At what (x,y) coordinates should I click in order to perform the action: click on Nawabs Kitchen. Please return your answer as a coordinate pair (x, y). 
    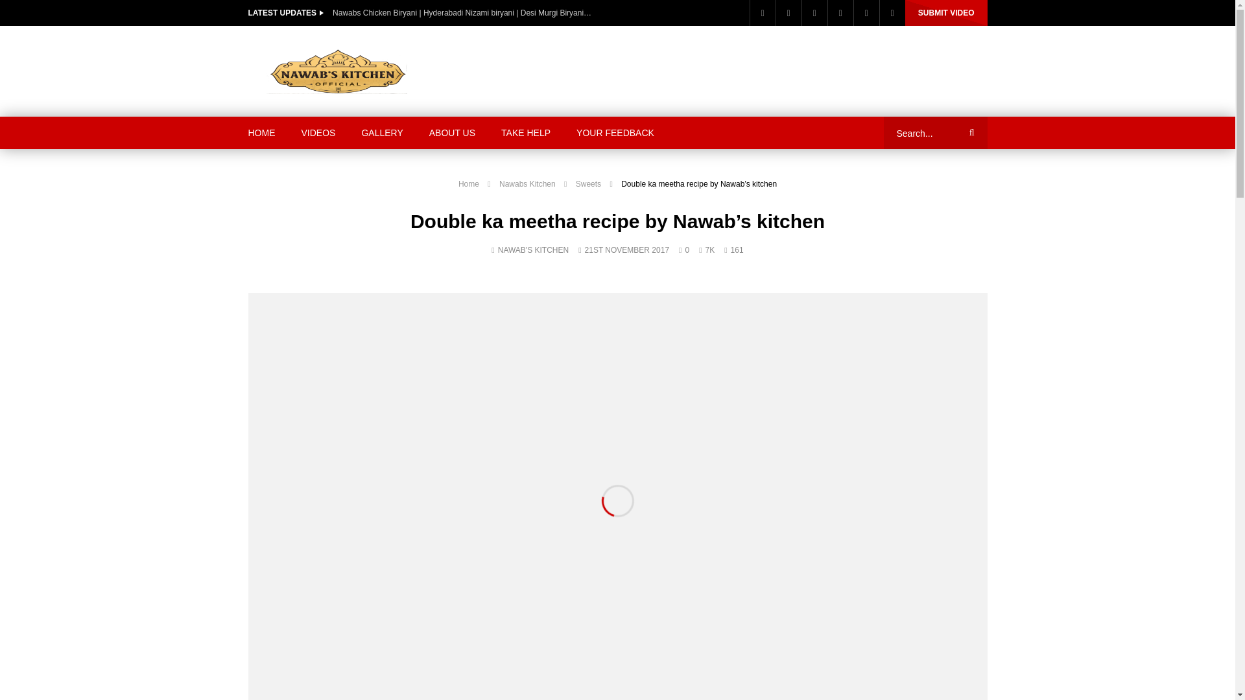
    Looking at the image, I should click on (527, 183).